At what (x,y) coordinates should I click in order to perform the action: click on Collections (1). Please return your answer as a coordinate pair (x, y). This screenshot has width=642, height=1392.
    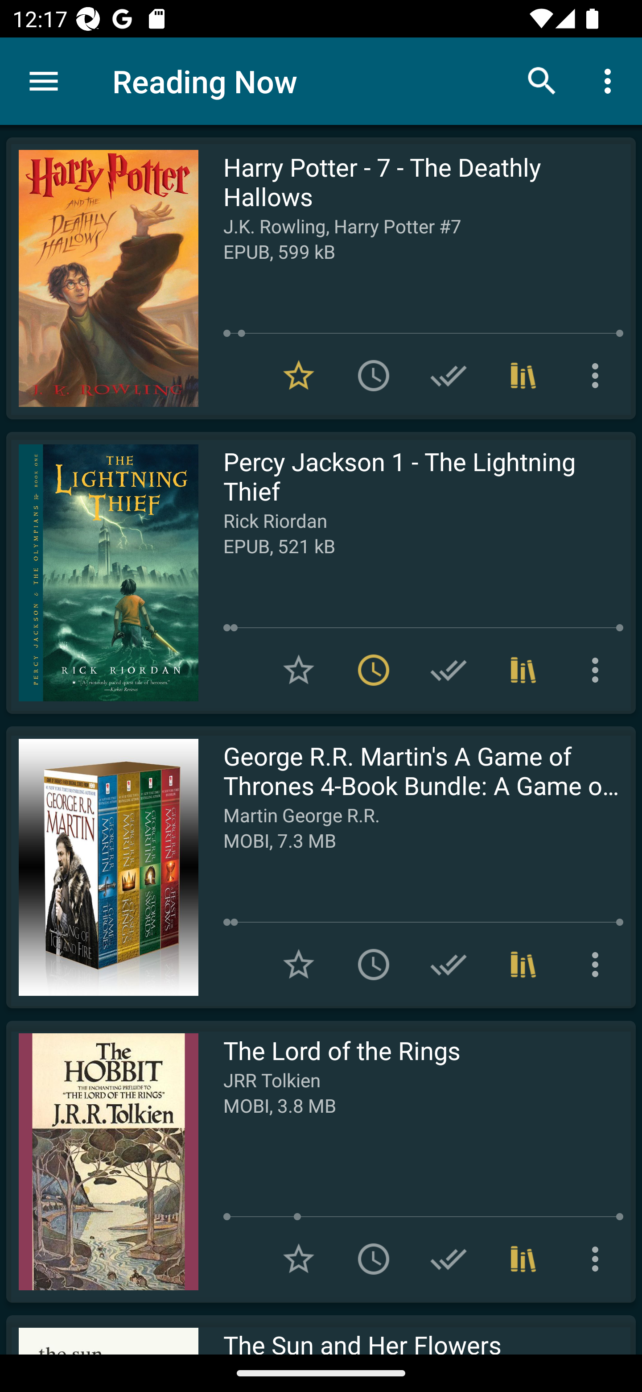
    Looking at the image, I should click on (523, 1259).